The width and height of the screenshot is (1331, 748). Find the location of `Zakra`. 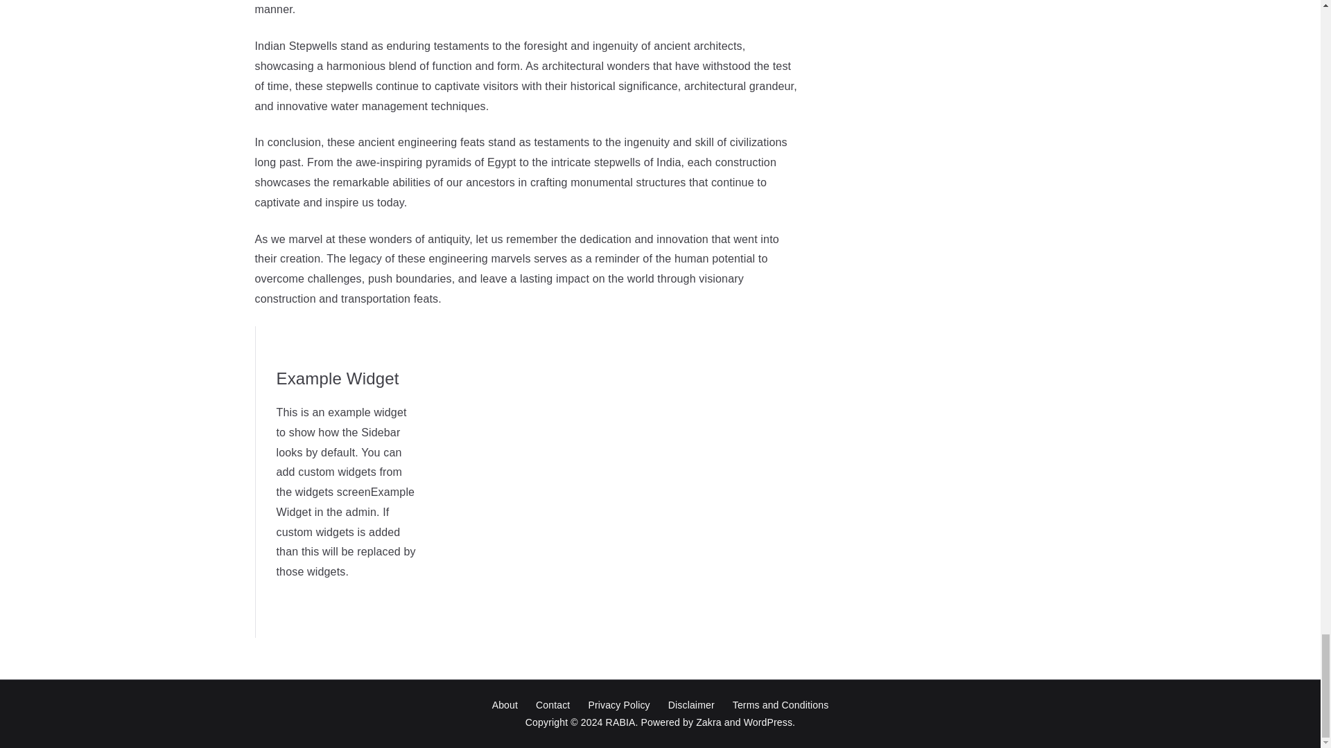

Zakra is located at coordinates (708, 722).